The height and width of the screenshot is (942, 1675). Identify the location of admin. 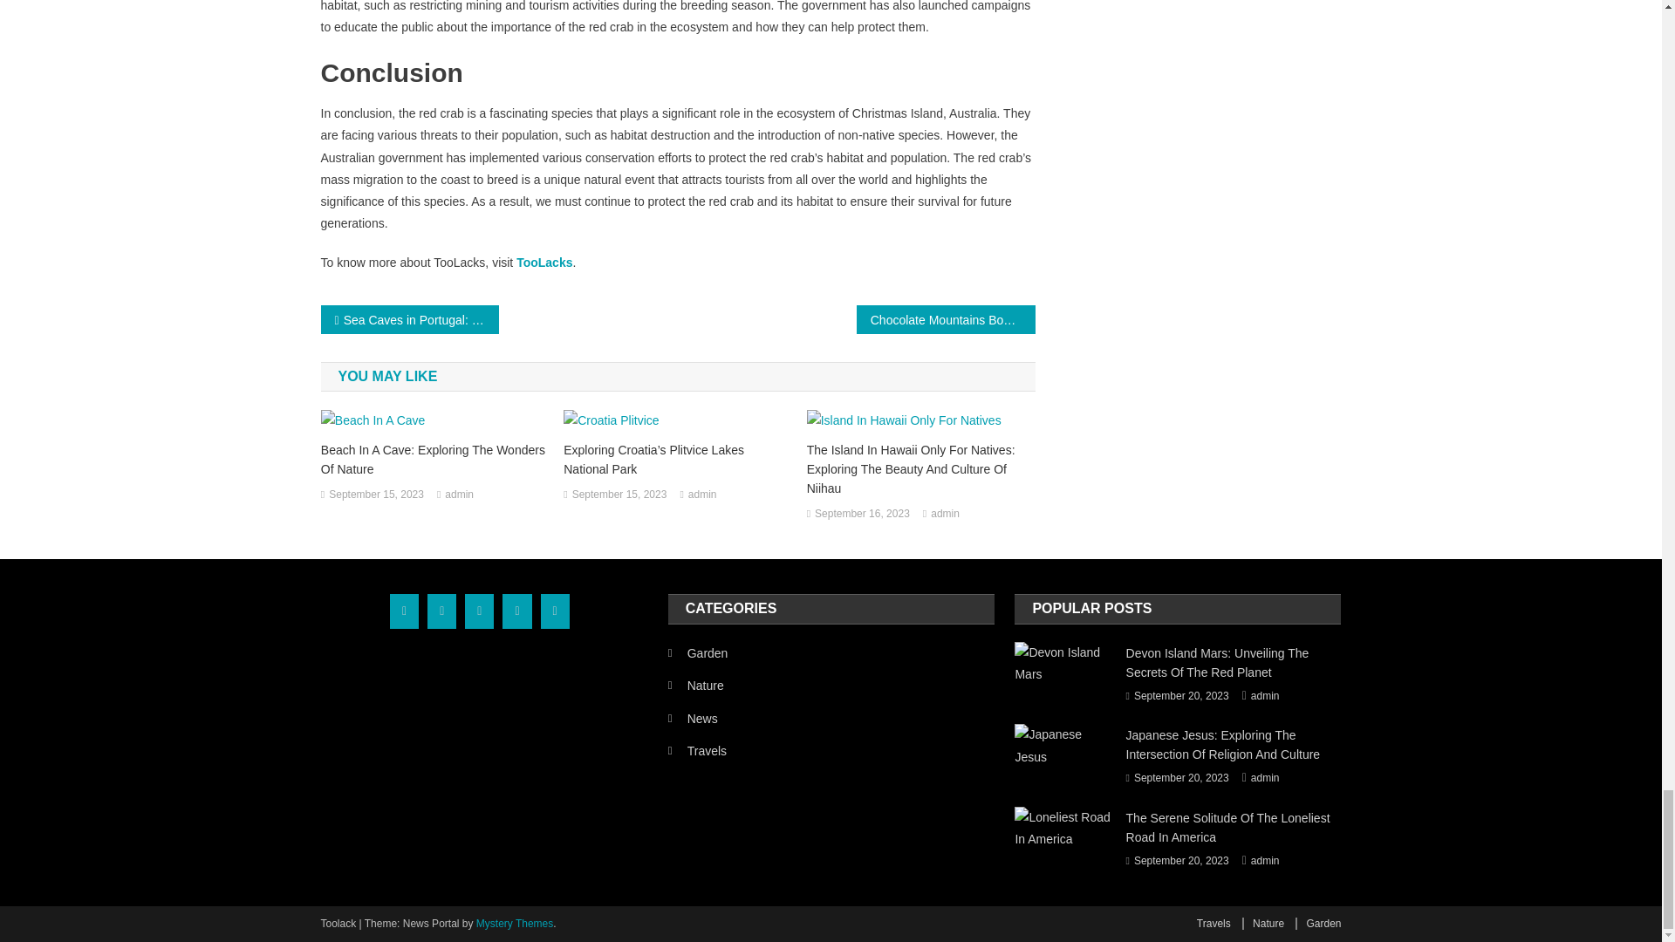
(702, 495).